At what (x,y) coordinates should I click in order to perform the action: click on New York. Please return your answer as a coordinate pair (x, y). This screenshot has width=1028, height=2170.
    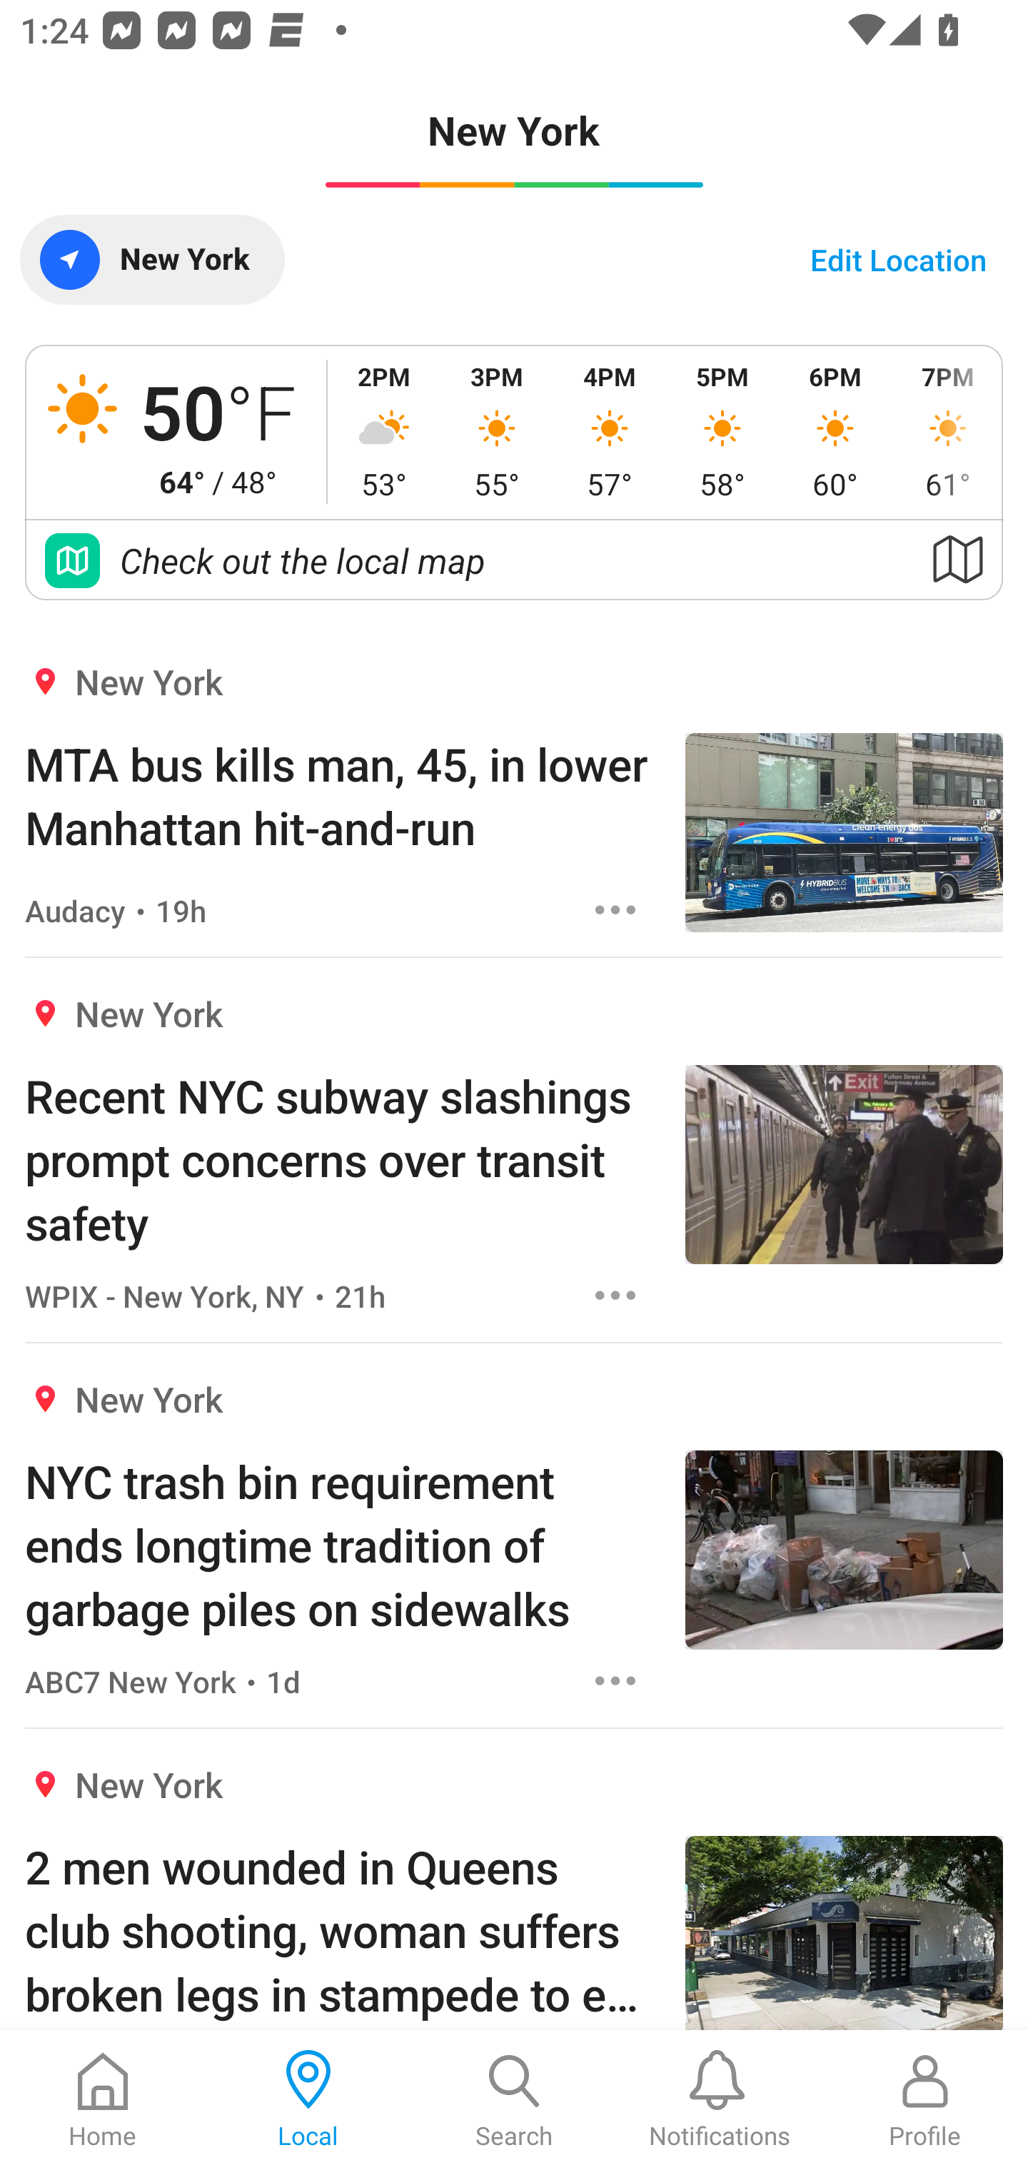
    Looking at the image, I should click on (151, 258).